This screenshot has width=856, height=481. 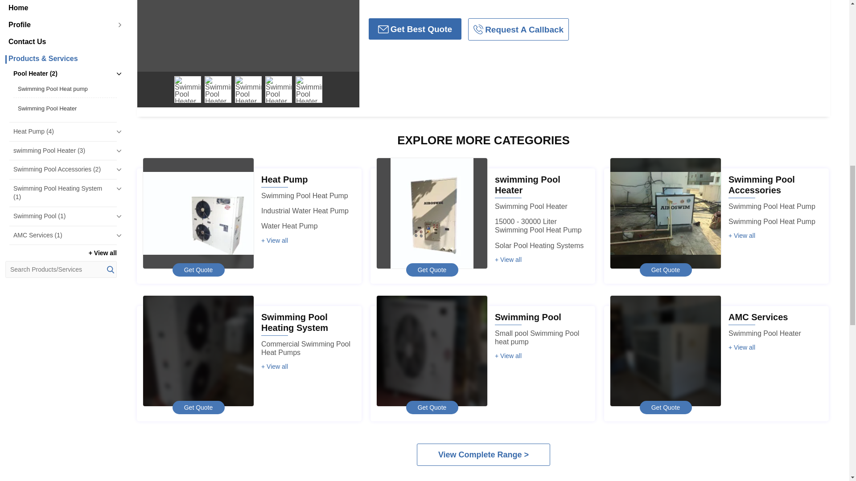 What do you see at coordinates (305, 211) in the screenshot?
I see `Industrial Water Heat Pump` at bounding box center [305, 211].